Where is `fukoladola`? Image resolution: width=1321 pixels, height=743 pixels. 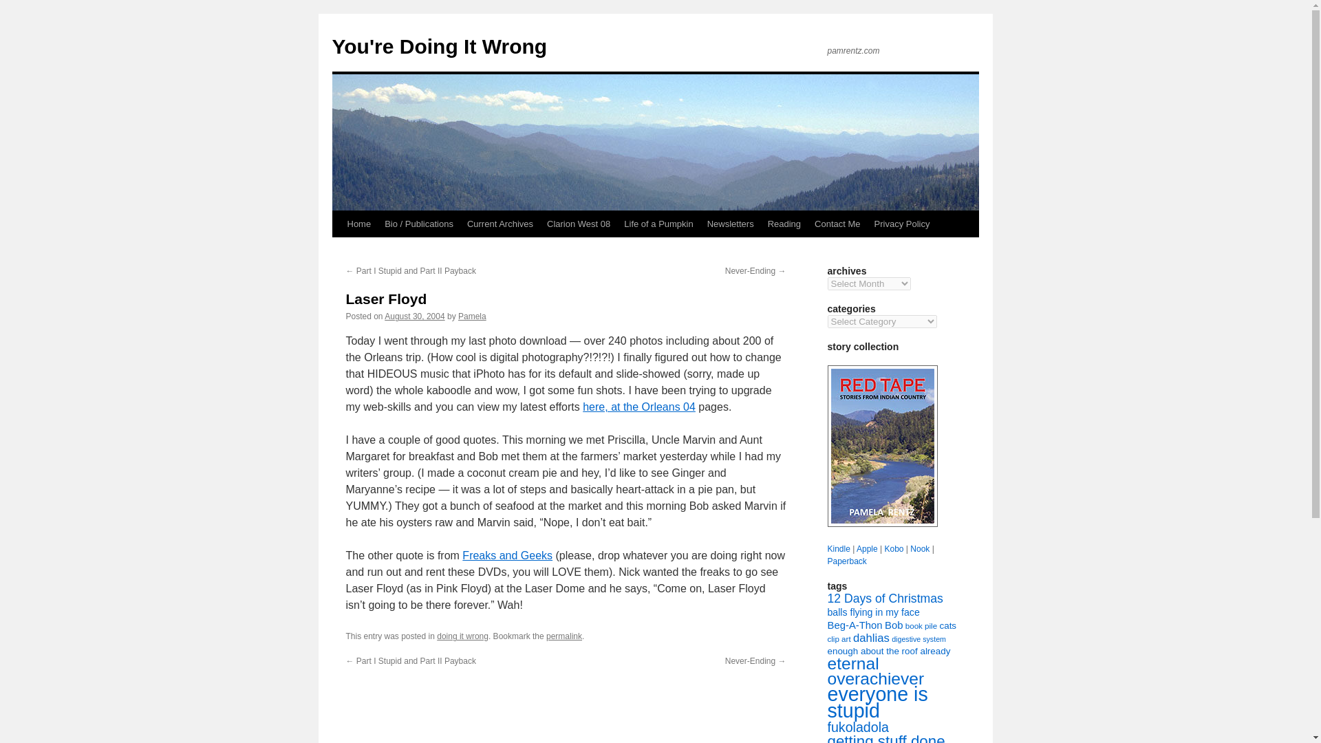 fukoladola is located at coordinates (857, 727).